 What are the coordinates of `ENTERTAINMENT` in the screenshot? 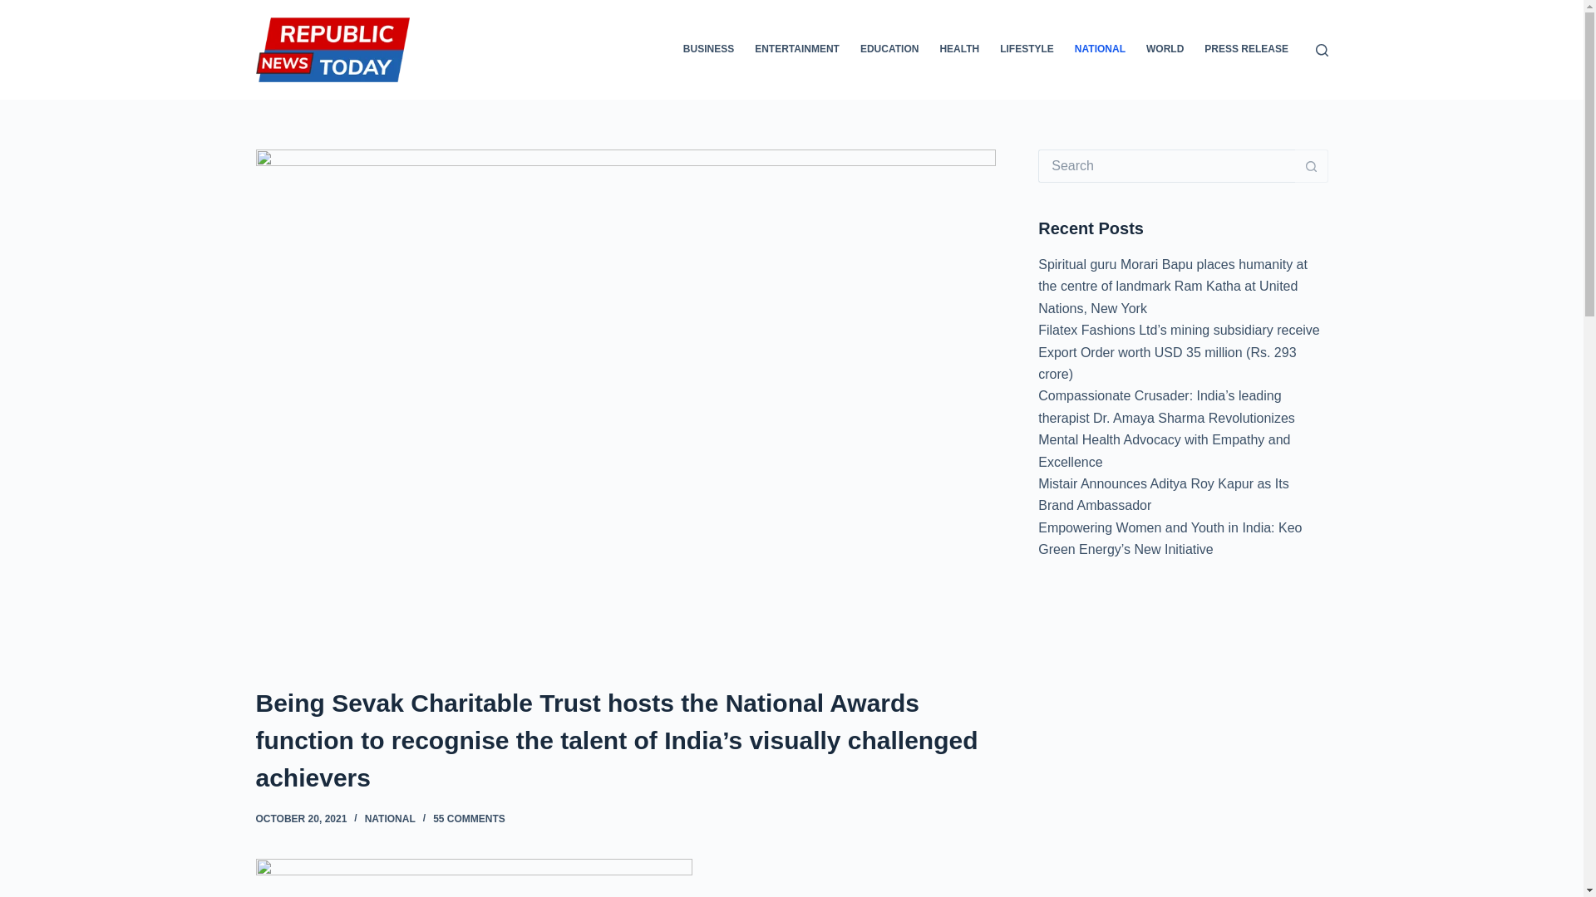 It's located at (798, 50).